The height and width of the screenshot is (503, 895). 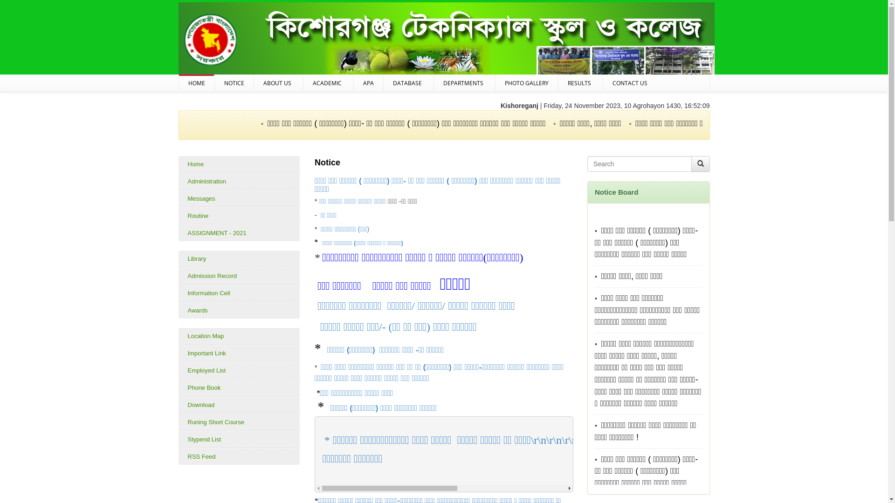 I want to click on Phone Book, so click(x=239, y=387).